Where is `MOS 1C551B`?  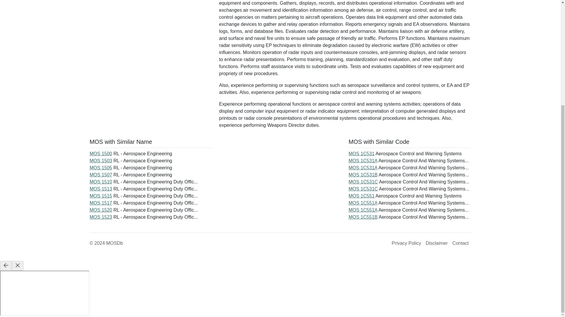
MOS 1C551B is located at coordinates (363, 217).